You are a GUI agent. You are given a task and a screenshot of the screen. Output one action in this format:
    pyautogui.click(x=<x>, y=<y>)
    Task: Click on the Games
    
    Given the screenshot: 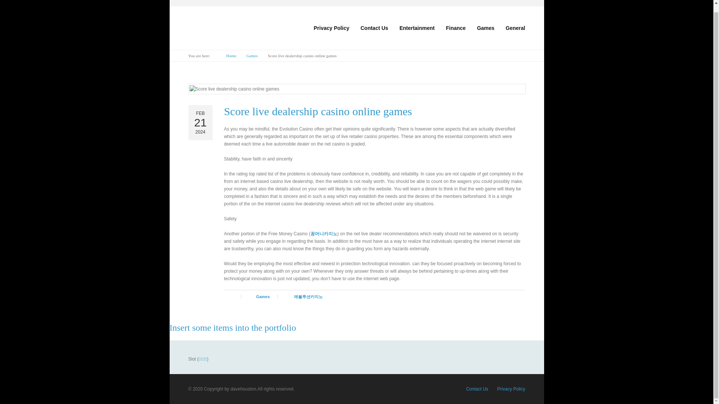 What is the action you would take?
    pyautogui.click(x=486, y=28)
    